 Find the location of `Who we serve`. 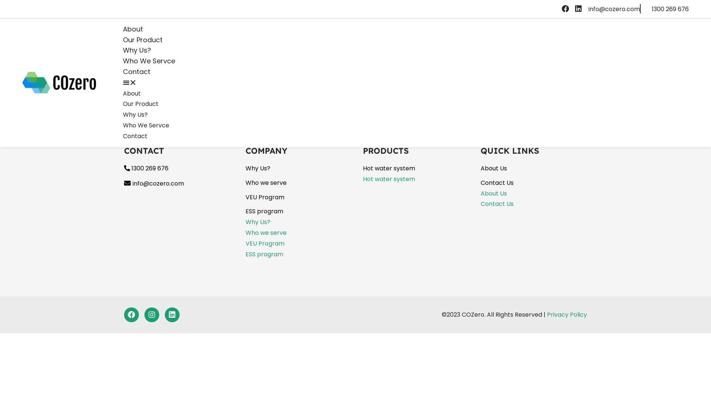

Who we serve is located at coordinates (266, 183).